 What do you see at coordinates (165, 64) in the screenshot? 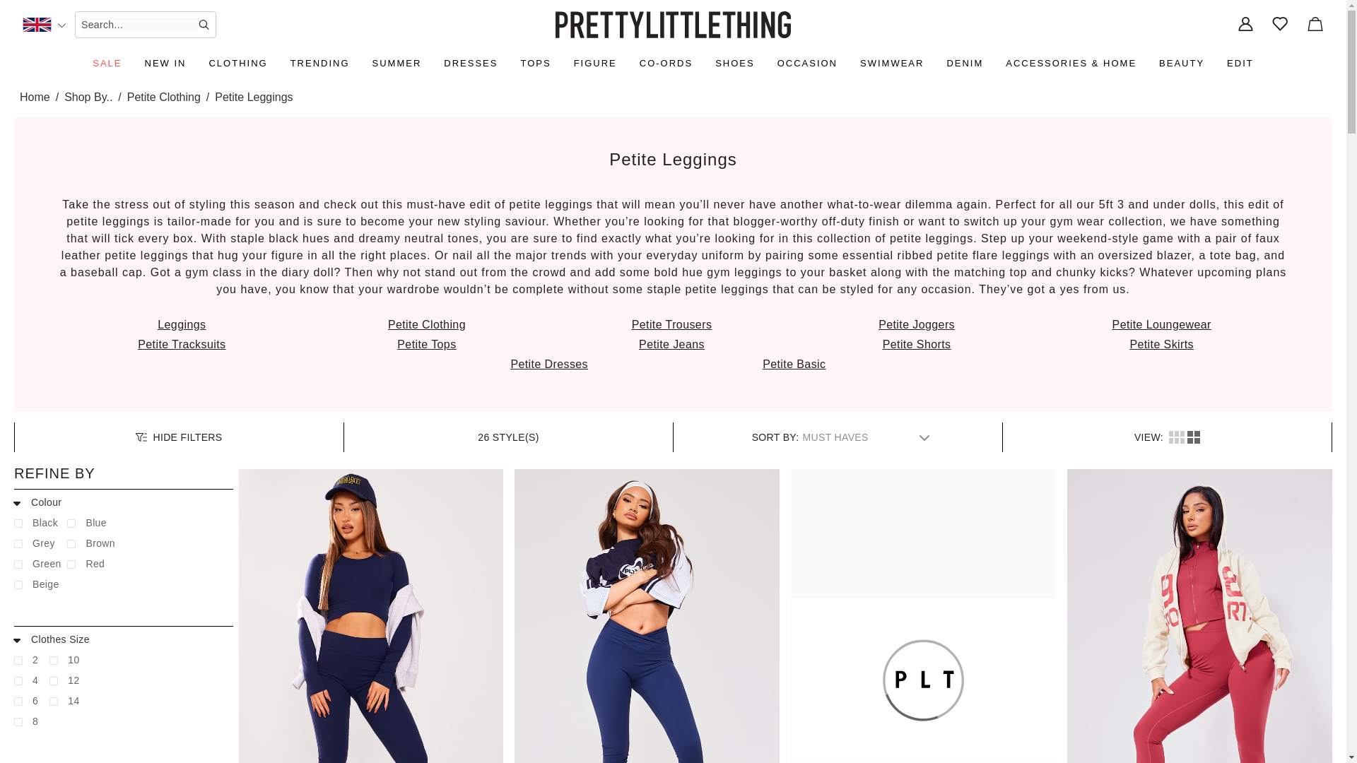
I see `NEW IN` at bounding box center [165, 64].